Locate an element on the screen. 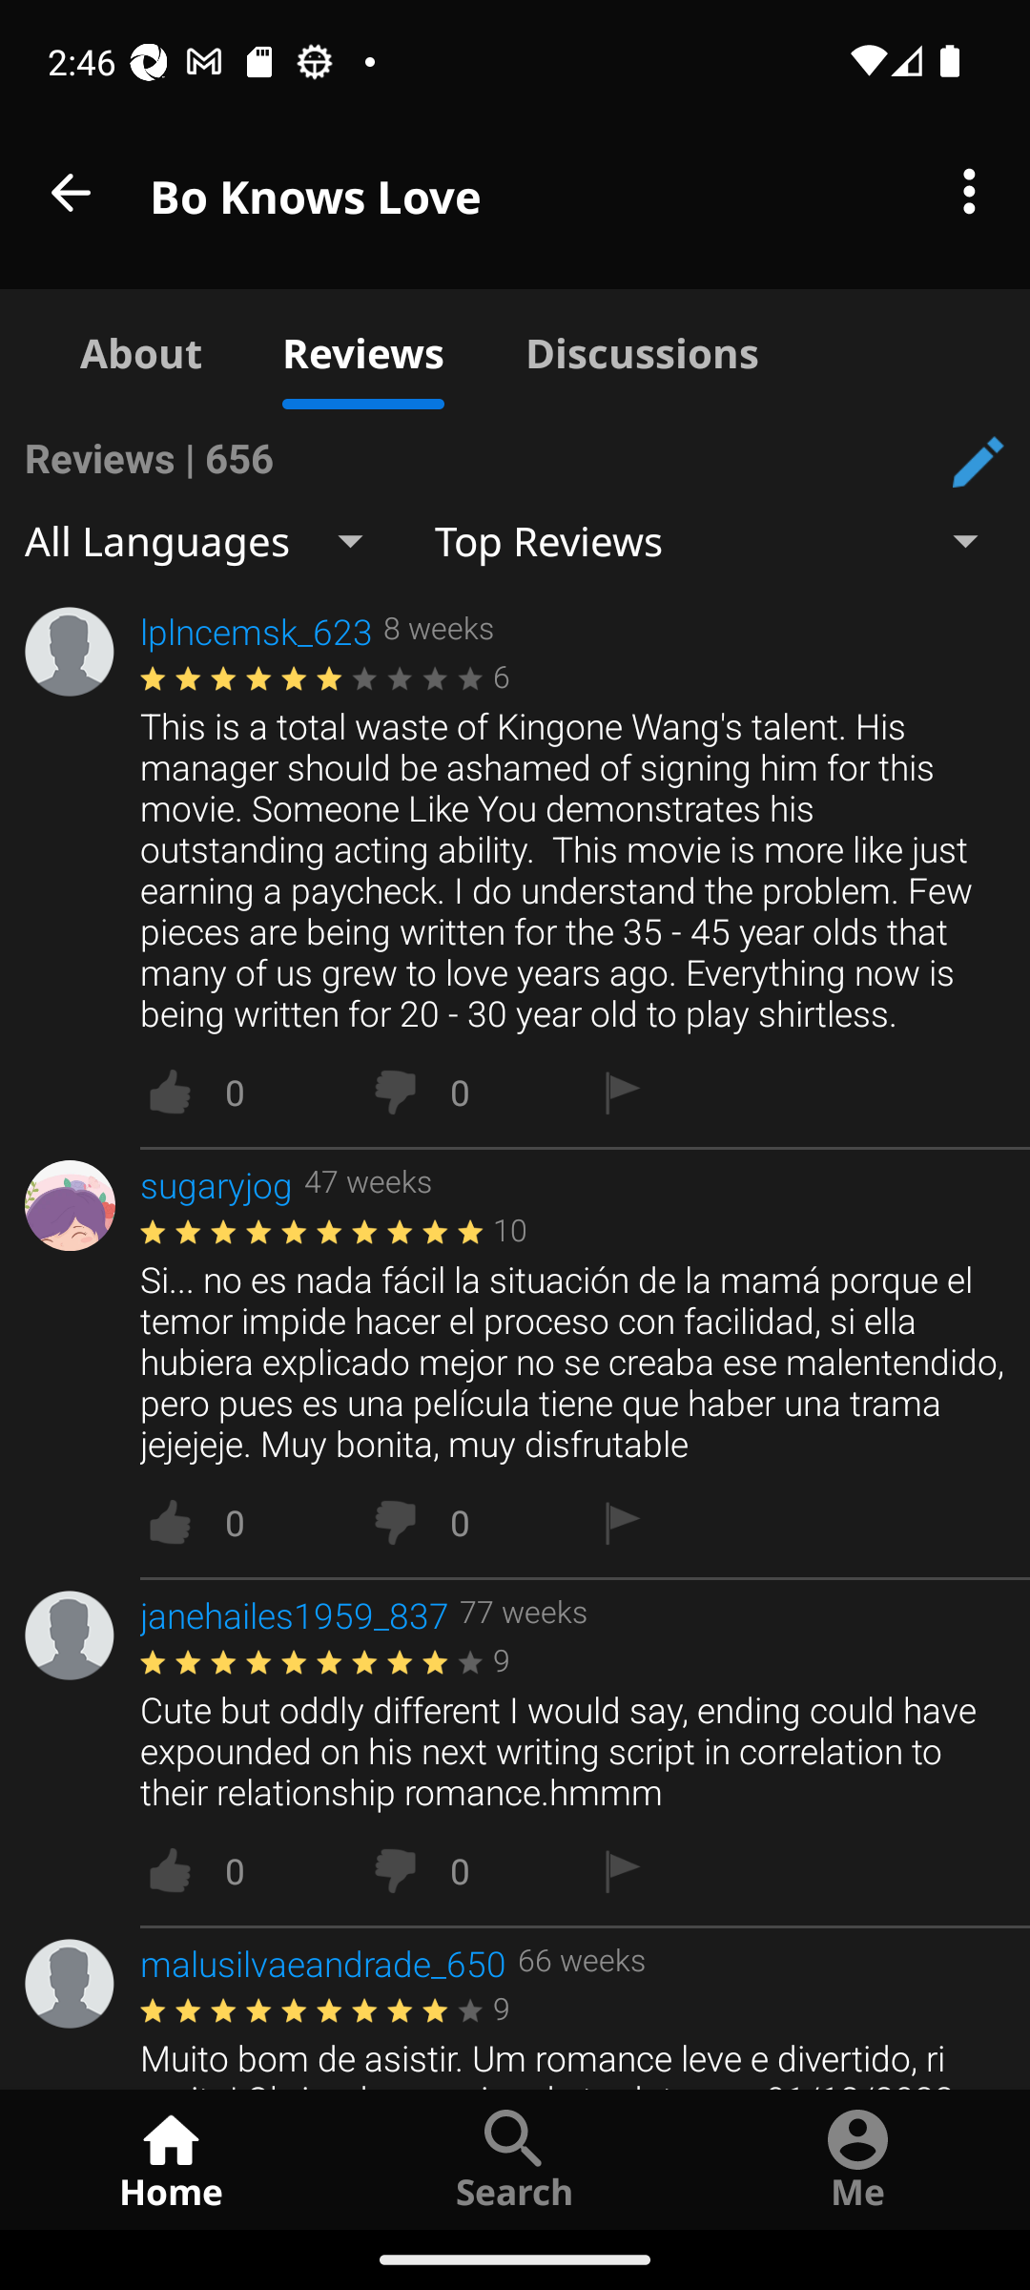 This screenshot has width=1030, height=2290. 0 is located at coordinates (240, 1092).